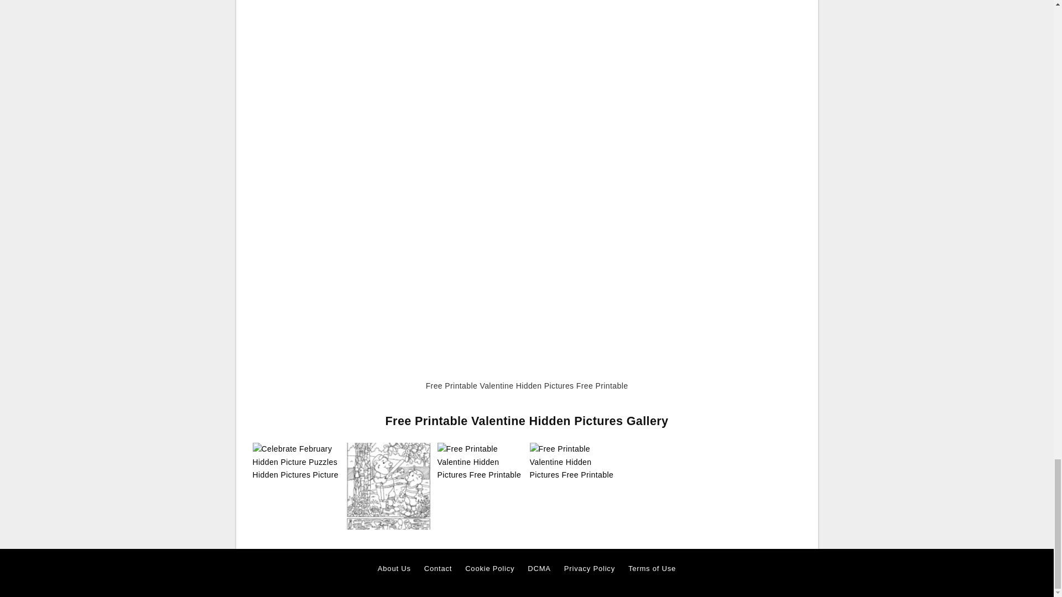 Image resolution: width=1062 pixels, height=597 pixels. What do you see at coordinates (394, 569) in the screenshot?
I see `About Us` at bounding box center [394, 569].